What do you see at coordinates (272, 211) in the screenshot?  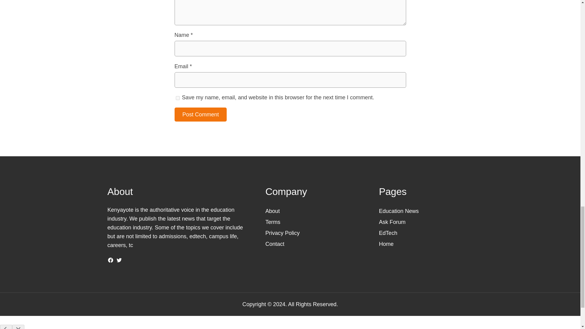 I see `About` at bounding box center [272, 211].